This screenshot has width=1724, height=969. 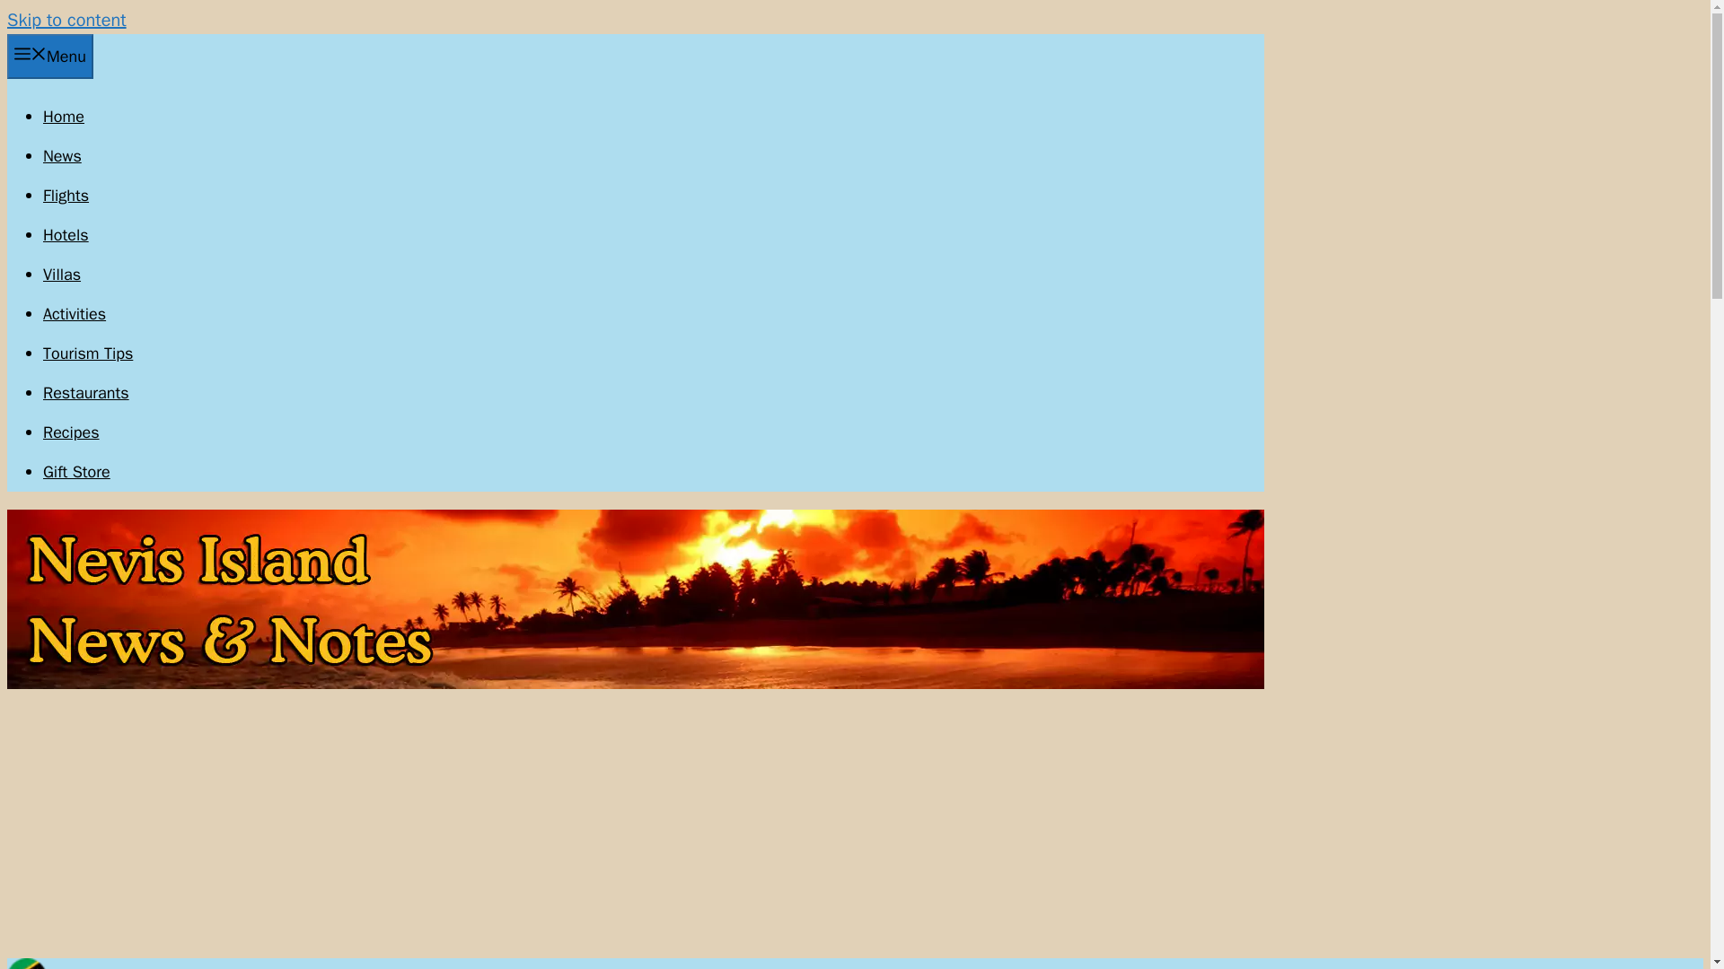 What do you see at coordinates (86, 393) in the screenshot?
I see `Restaurants` at bounding box center [86, 393].